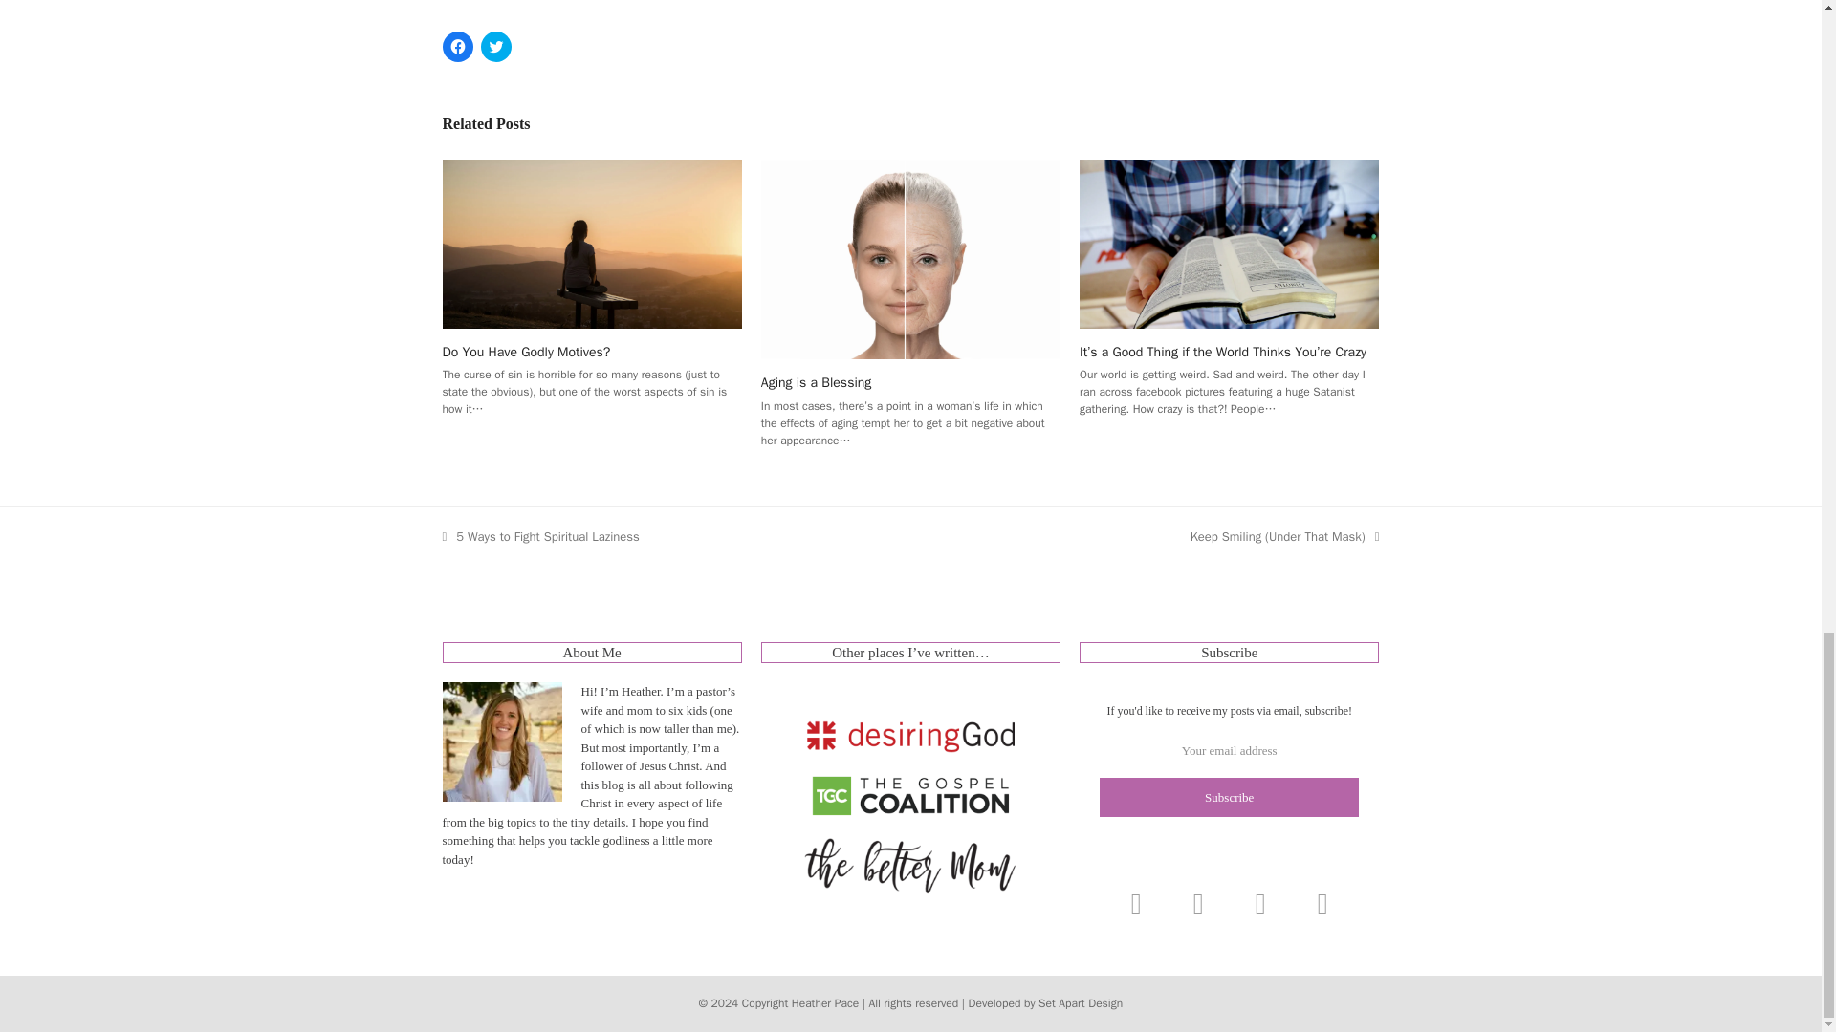 Image resolution: width=1836 pixels, height=1032 pixels. Describe the element at coordinates (457, 46) in the screenshot. I see `Click to share on Facebook` at that location.